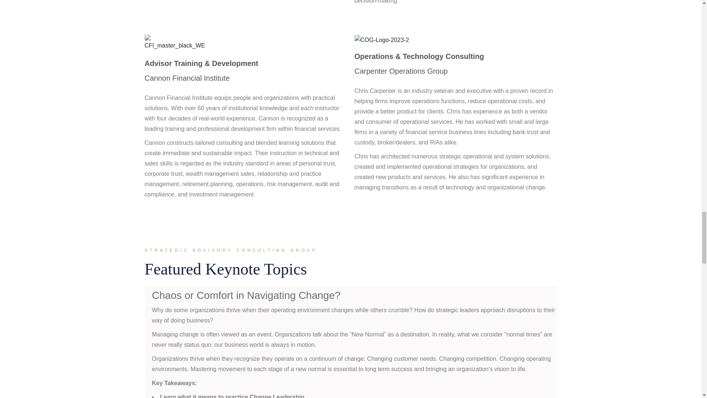 This screenshot has width=707, height=398. Describe the element at coordinates (381, 40) in the screenshot. I see `COG-Logo-2023-2` at that location.